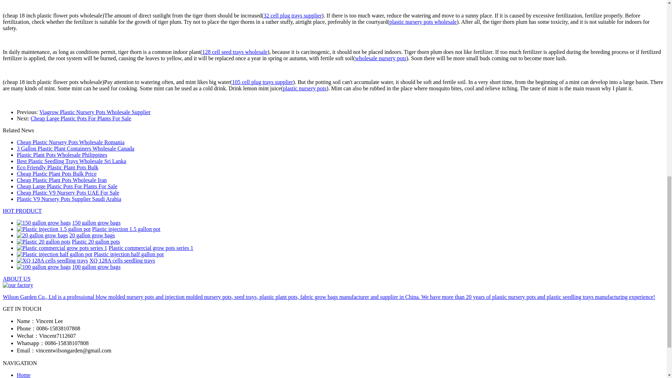 This screenshot has width=672, height=378. I want to click on Cheap Plastic Nursery Pots Wholesale Romania, so click(71, 142).